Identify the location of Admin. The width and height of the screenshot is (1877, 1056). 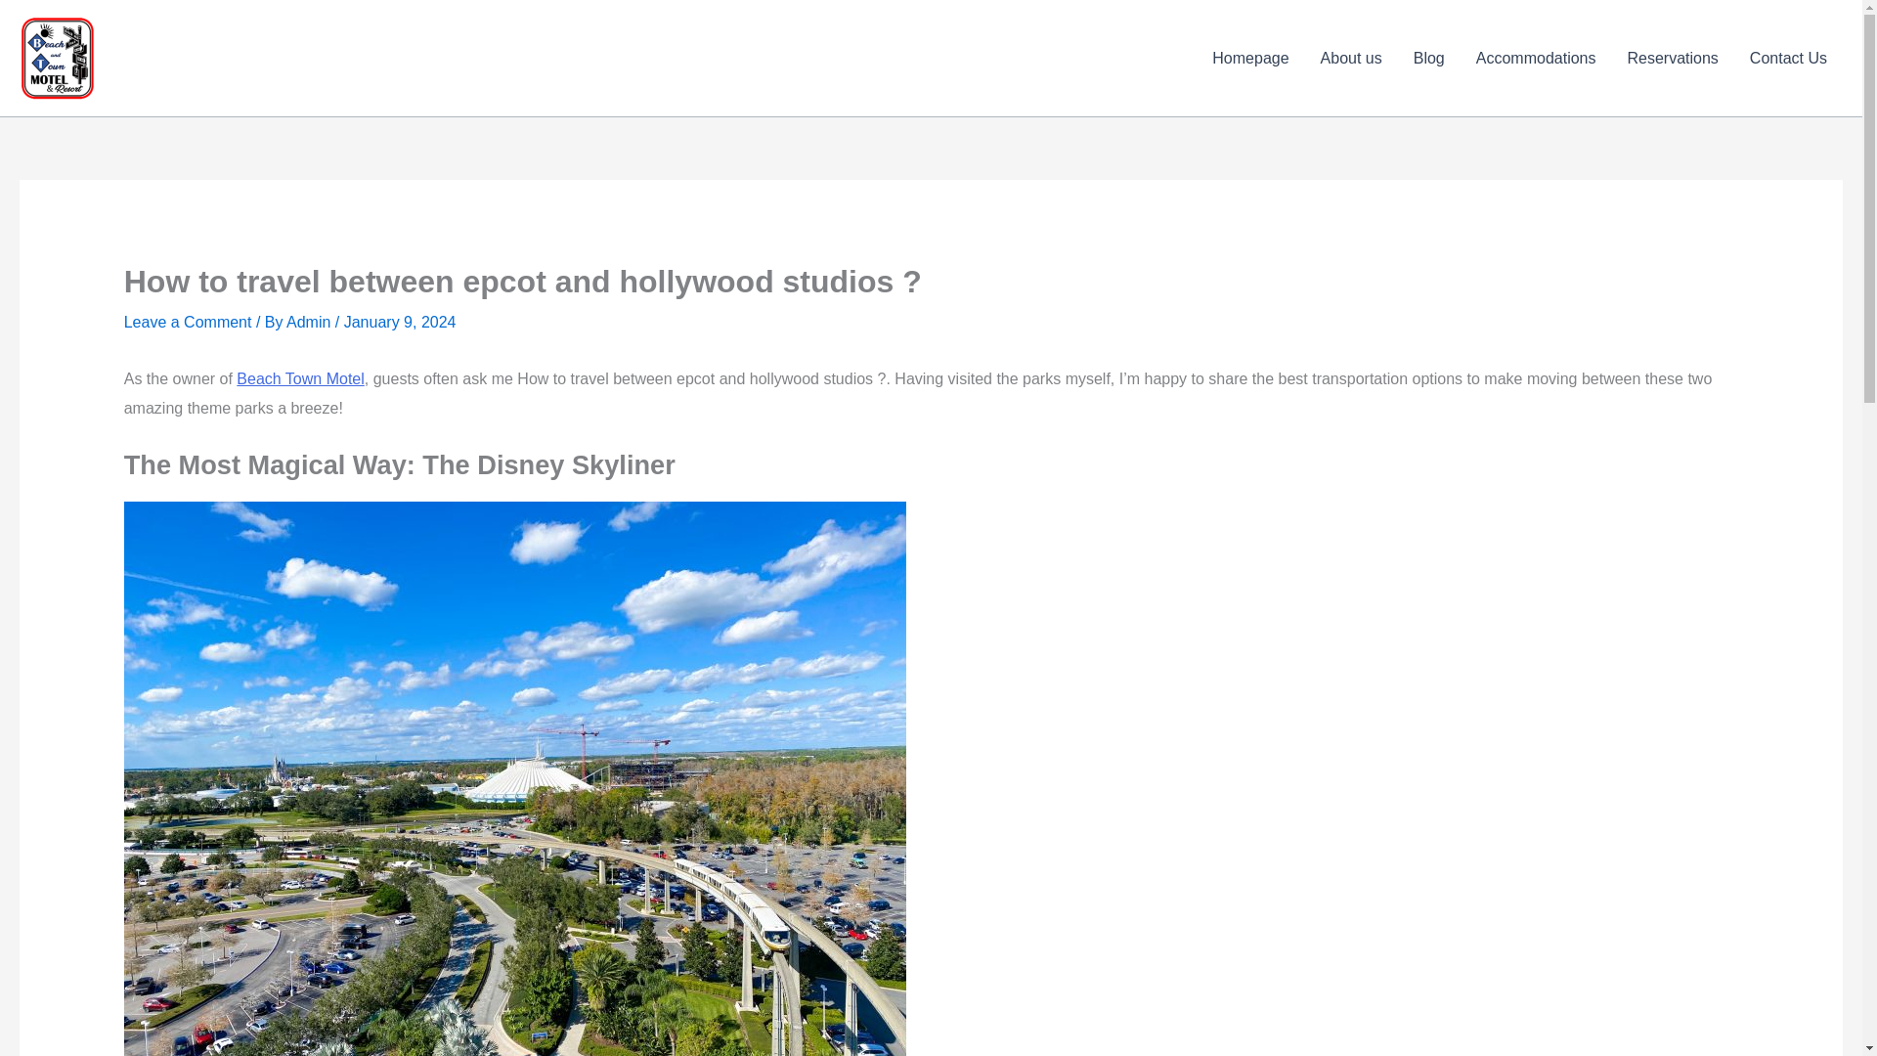
(311, 322).